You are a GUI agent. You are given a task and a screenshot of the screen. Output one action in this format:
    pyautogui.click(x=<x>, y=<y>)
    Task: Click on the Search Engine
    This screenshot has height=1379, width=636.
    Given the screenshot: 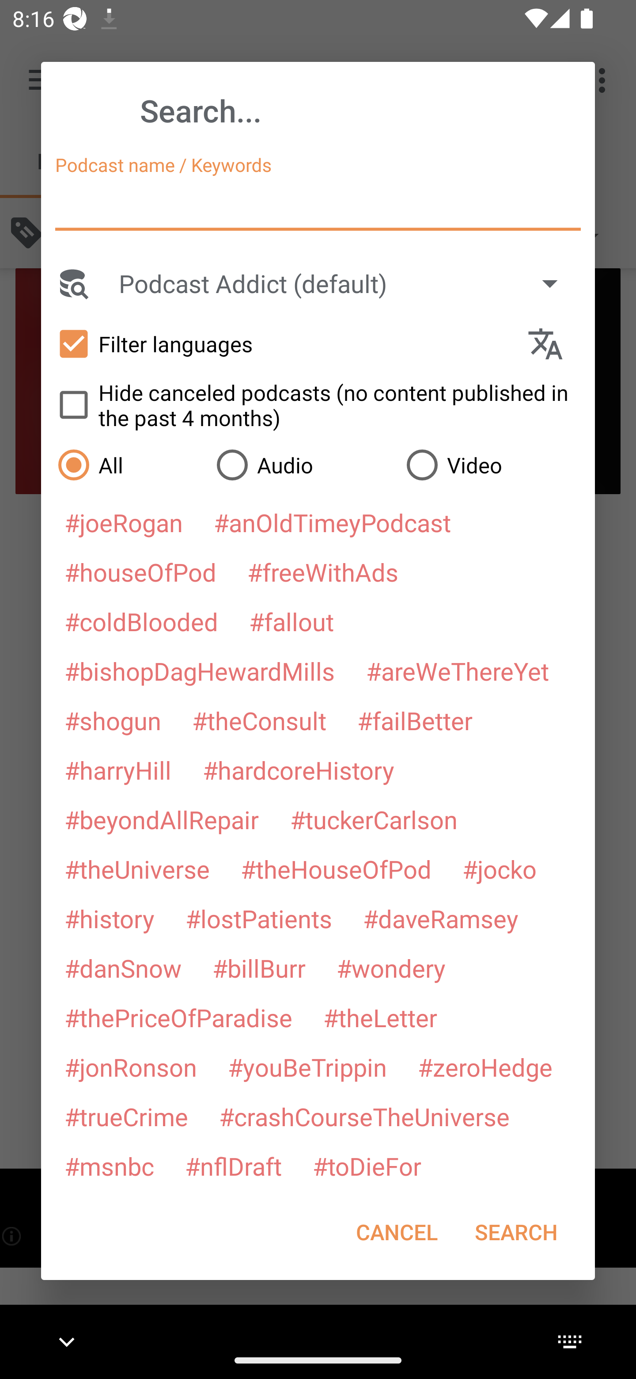 What is the action you would take?
    pyautogui.click(x=72, y=283)
    